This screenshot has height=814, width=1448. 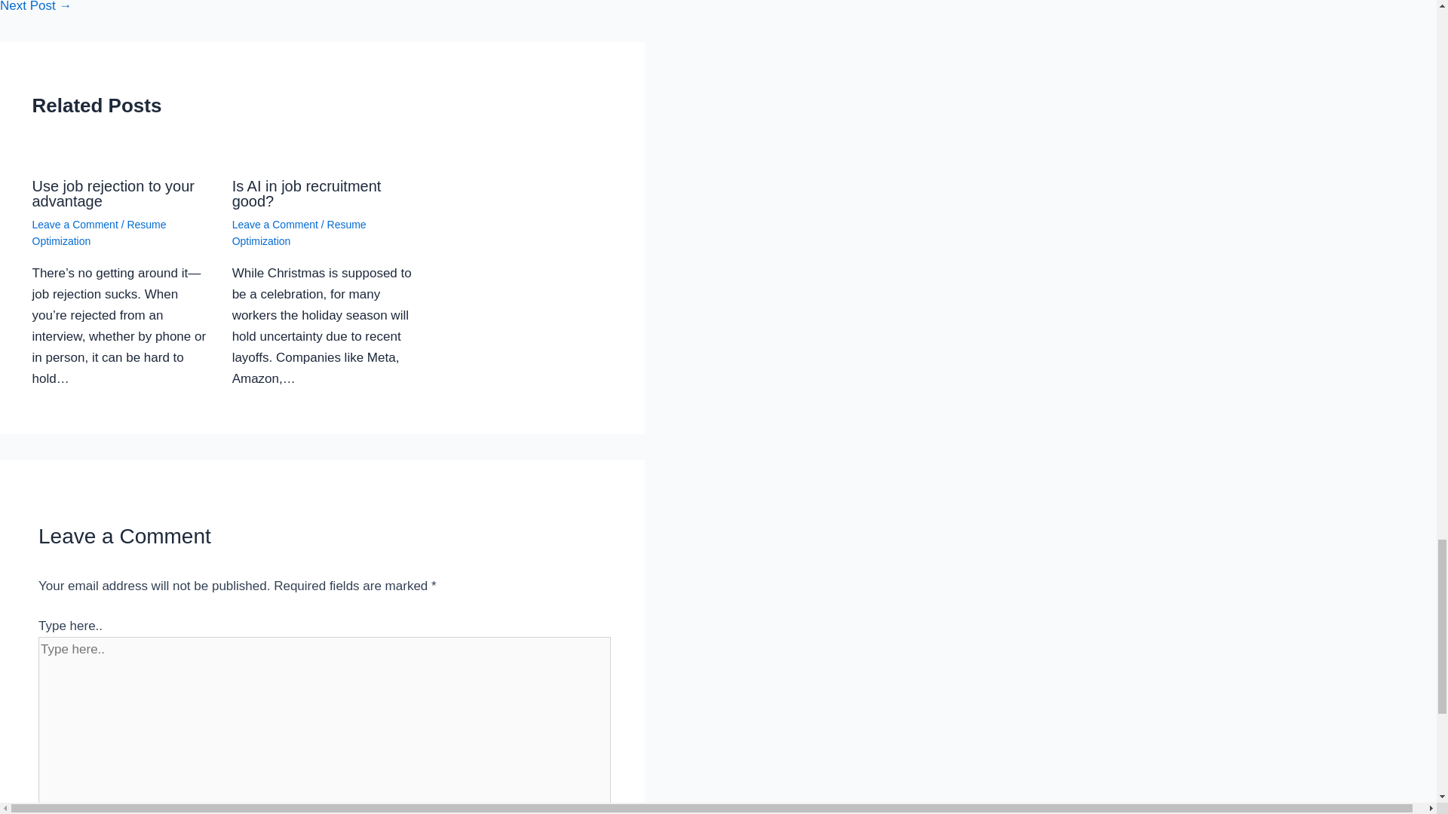 I want to click on Leave a Comment, so click(x=74, y=225).